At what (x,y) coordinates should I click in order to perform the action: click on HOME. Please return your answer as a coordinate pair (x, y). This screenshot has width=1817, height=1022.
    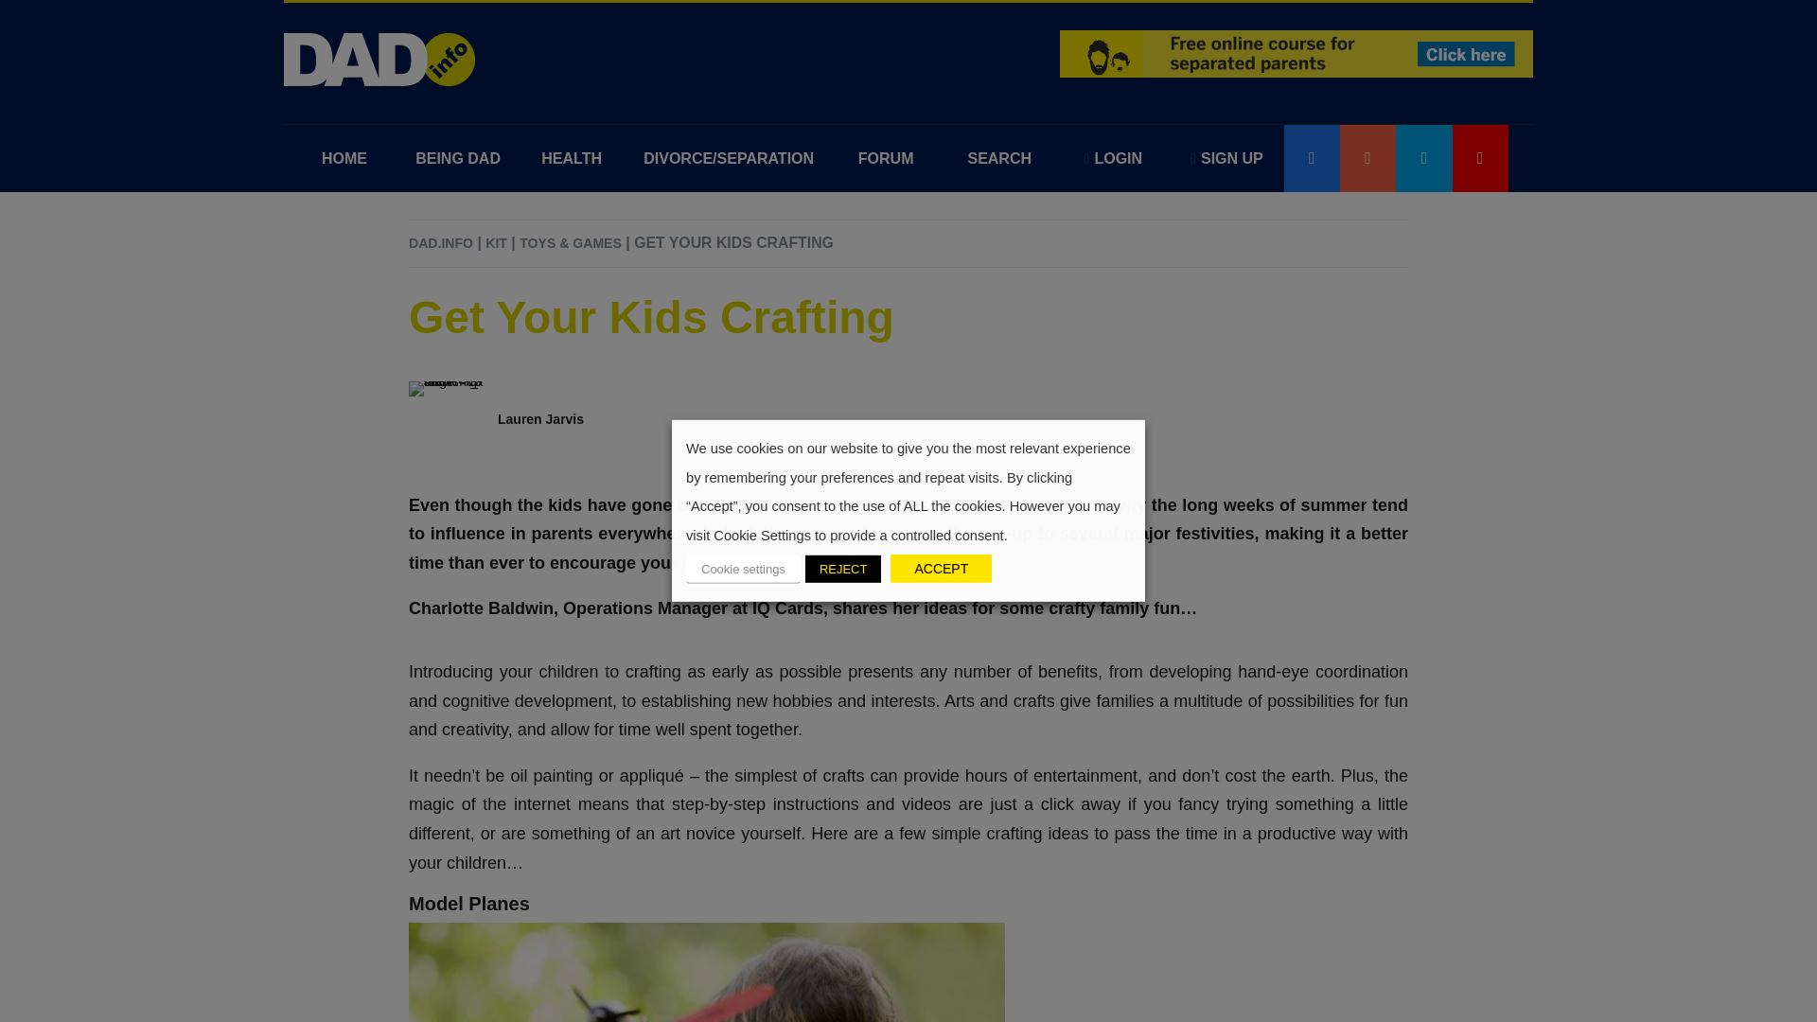
    Looking at the image, I should click on (344, 158).